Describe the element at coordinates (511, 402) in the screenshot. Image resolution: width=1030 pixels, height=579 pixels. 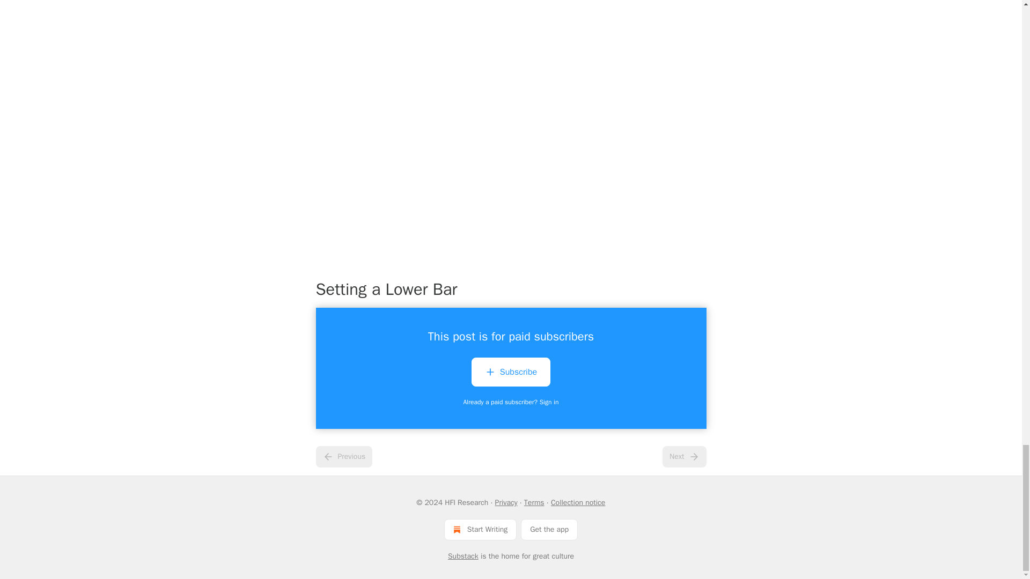
I see `Already a paid subscriber? Sign in` at that location.